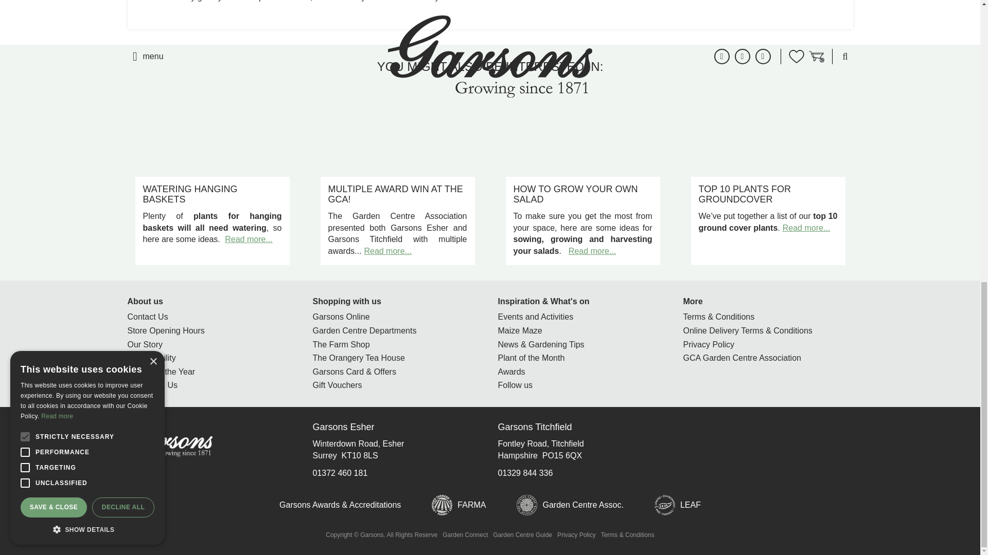  Describe the element at coordinates (576, 194) in the screenshot. I see `HOW TO GROW YOUR OWN SALAD` at that location.